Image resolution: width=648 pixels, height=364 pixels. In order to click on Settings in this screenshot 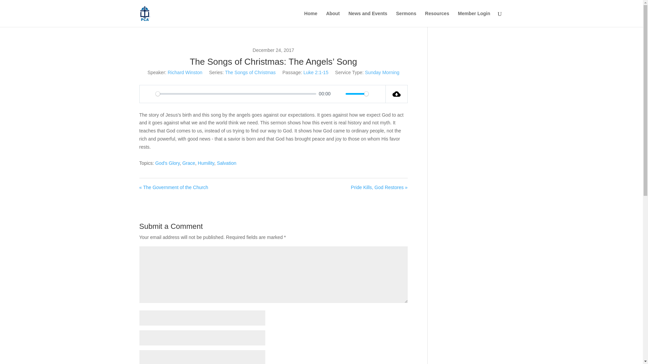, I will do `click(377, 94)`.